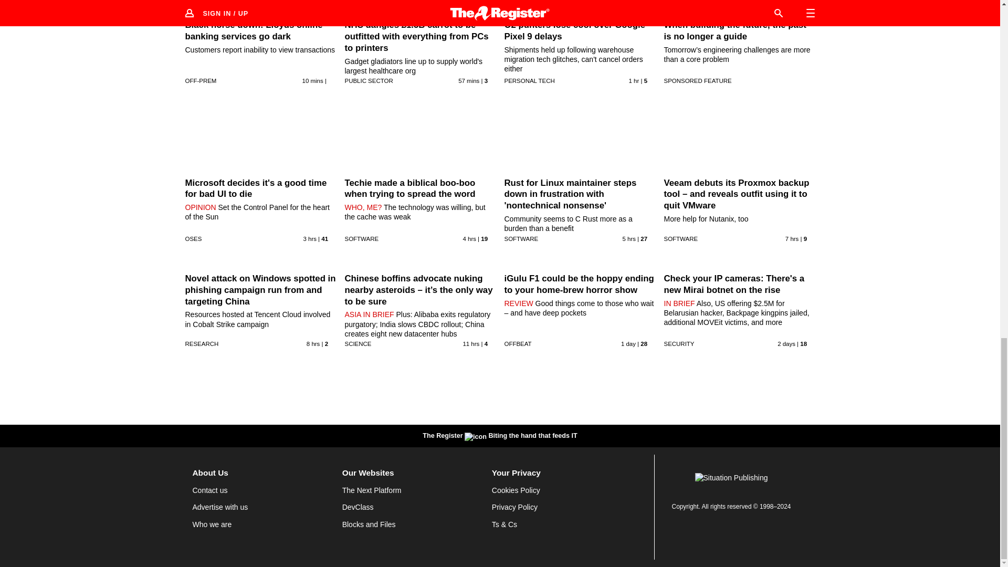 The width and height of the screenshot is (1008, 567). I want to click on 2 Sep 2024 7:32, so click(469, 239).